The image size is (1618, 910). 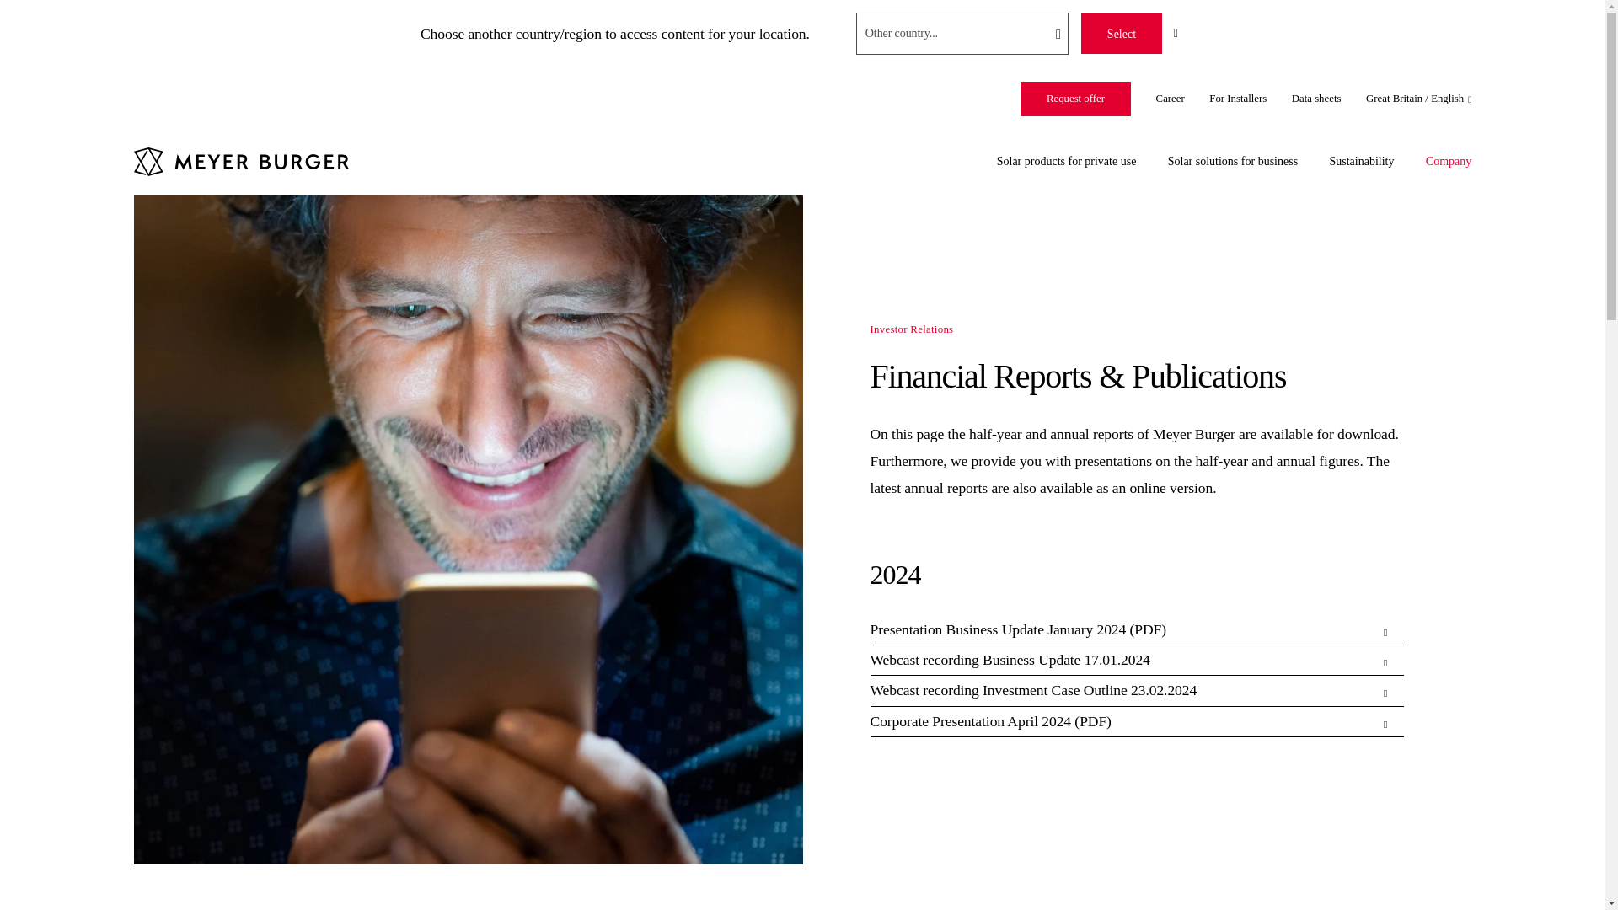 I want to click on Select, so click(x=1121, y=34).